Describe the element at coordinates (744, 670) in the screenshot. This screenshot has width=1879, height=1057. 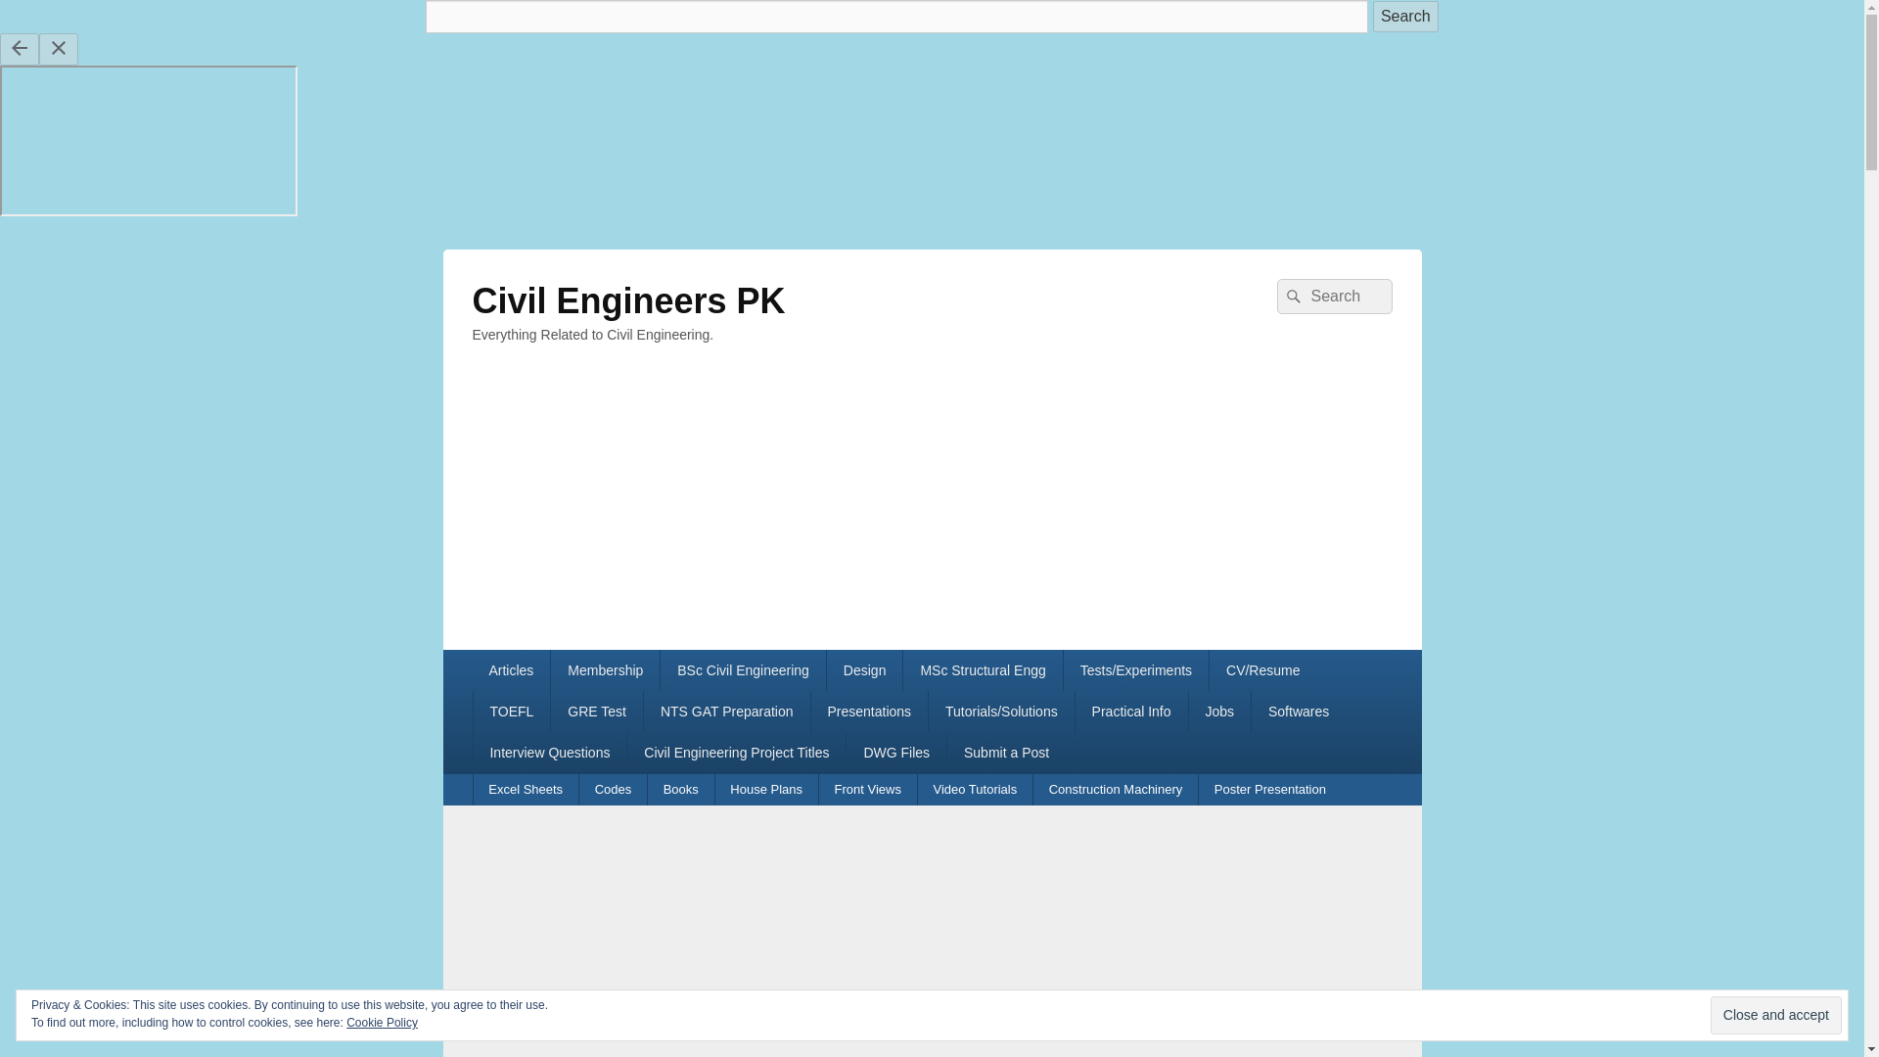
I see `BSc Civil Engineering` at that location.